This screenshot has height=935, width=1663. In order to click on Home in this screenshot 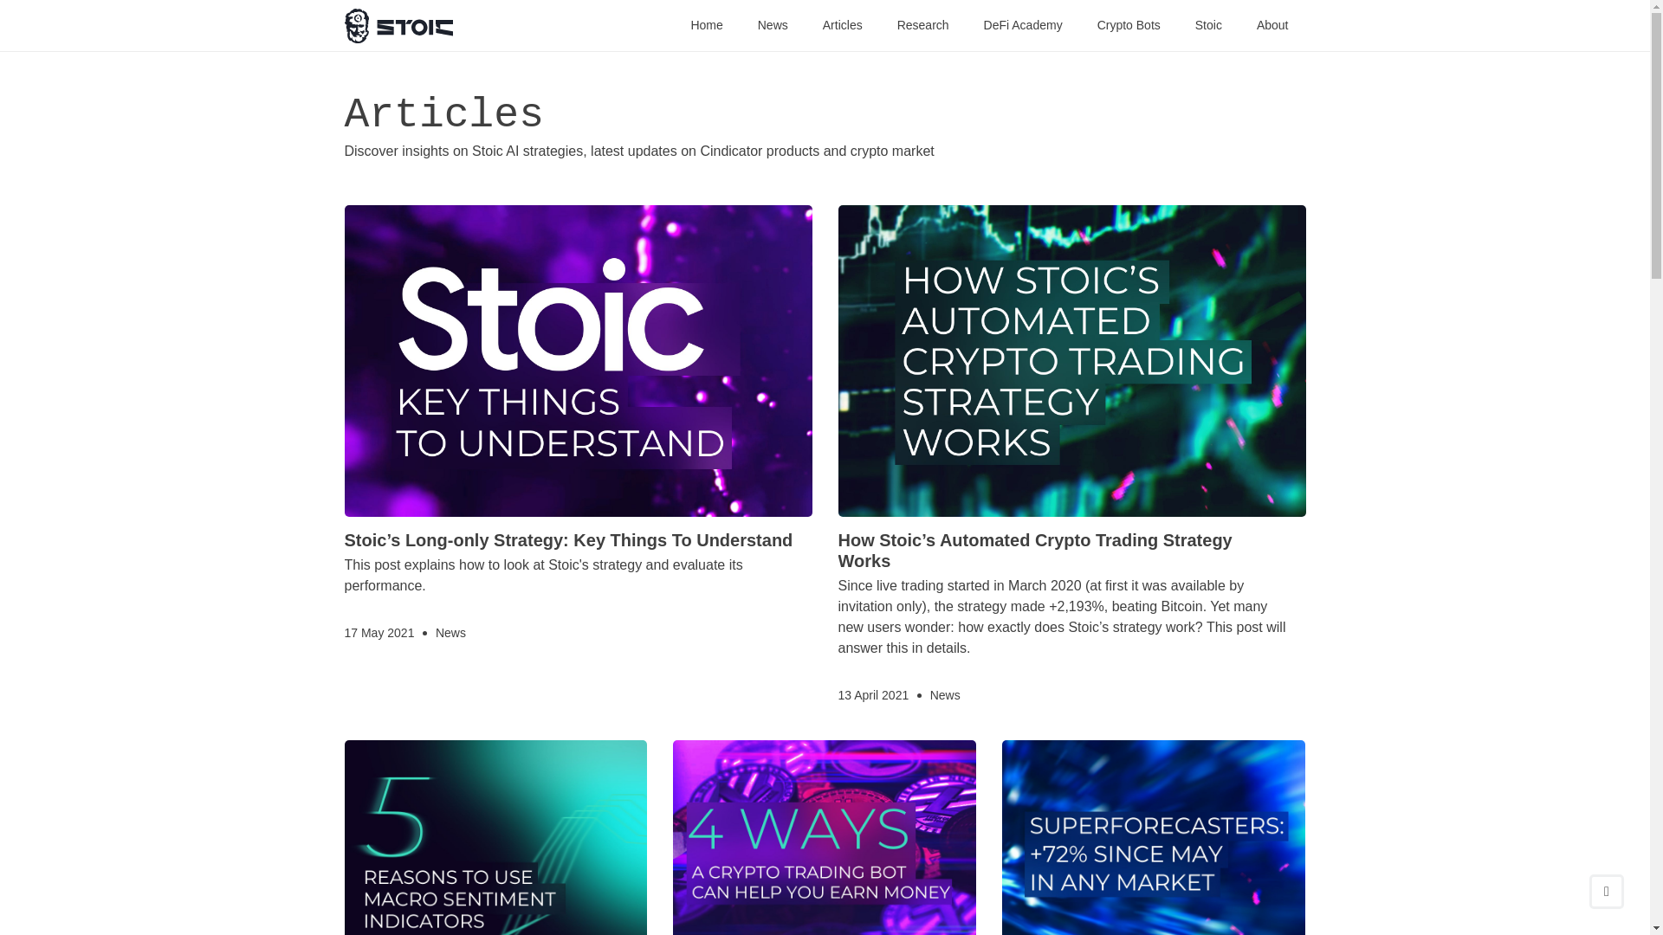, I will do `click(705, 24)`.